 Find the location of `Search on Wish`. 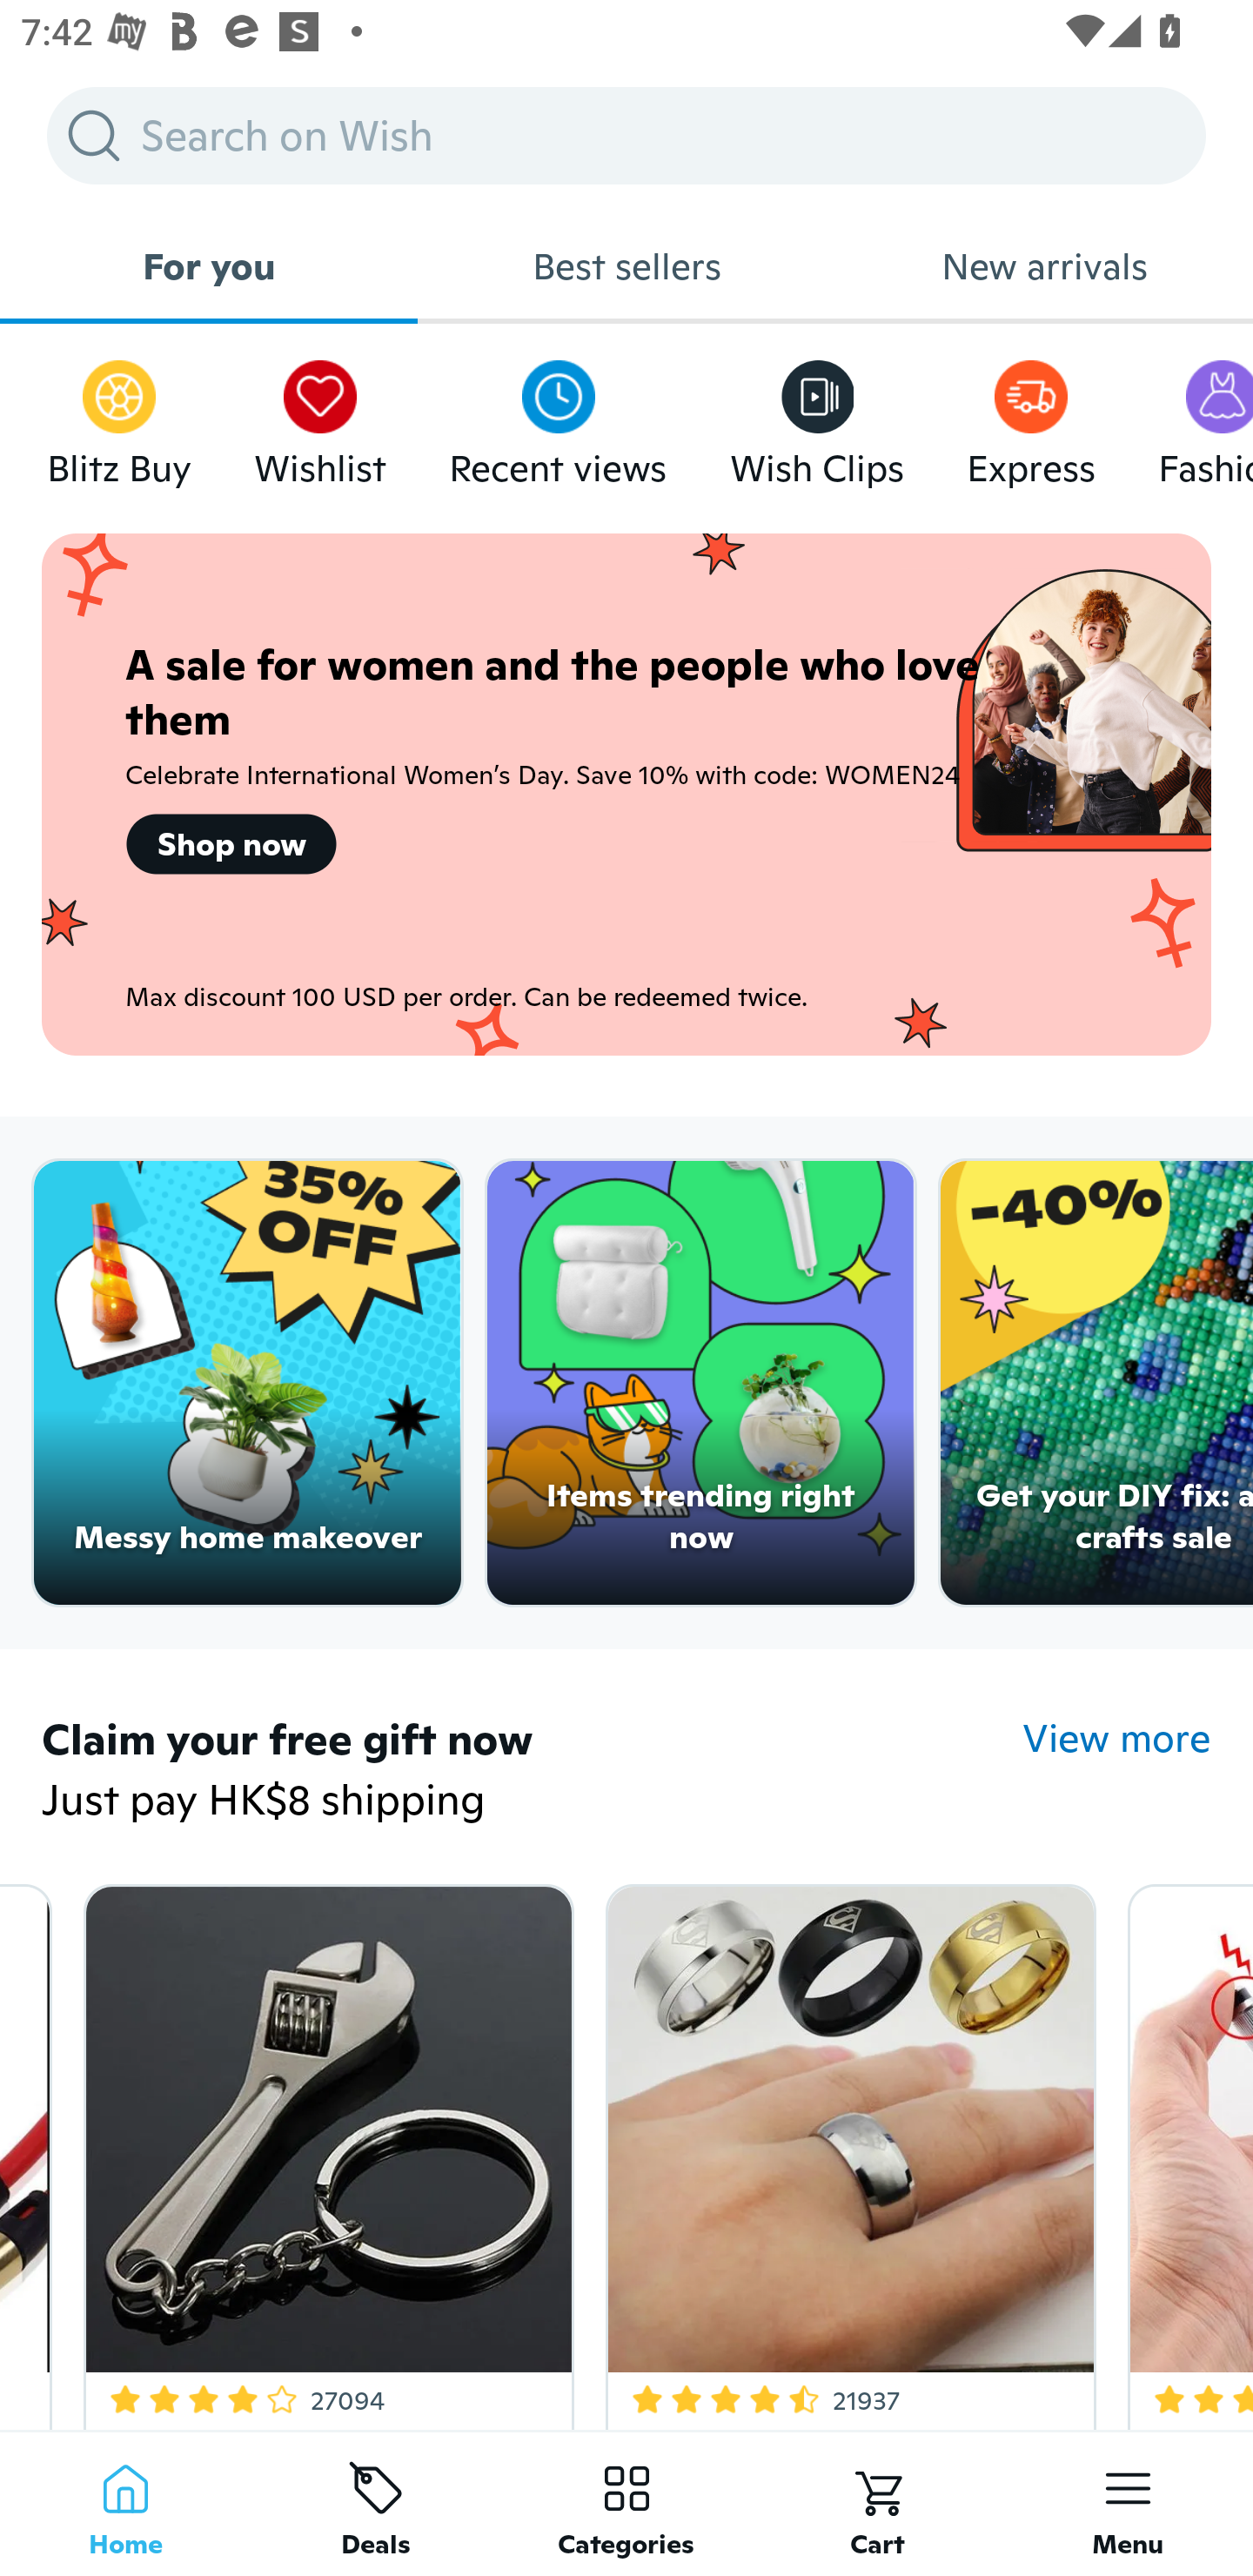

Search on Wish is located at coordinates (626, 135).